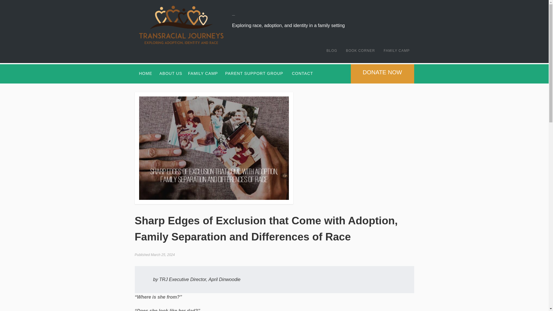 The height and width of the screenshot is (311, 553). I want to click on FAMILY CAMP, so click(203, 73).